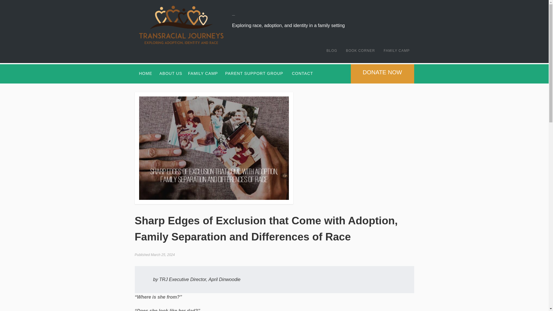 The height and width of the screenshot is (311, 553). I want to click on FAMILY CAMP, so click(203, 73).